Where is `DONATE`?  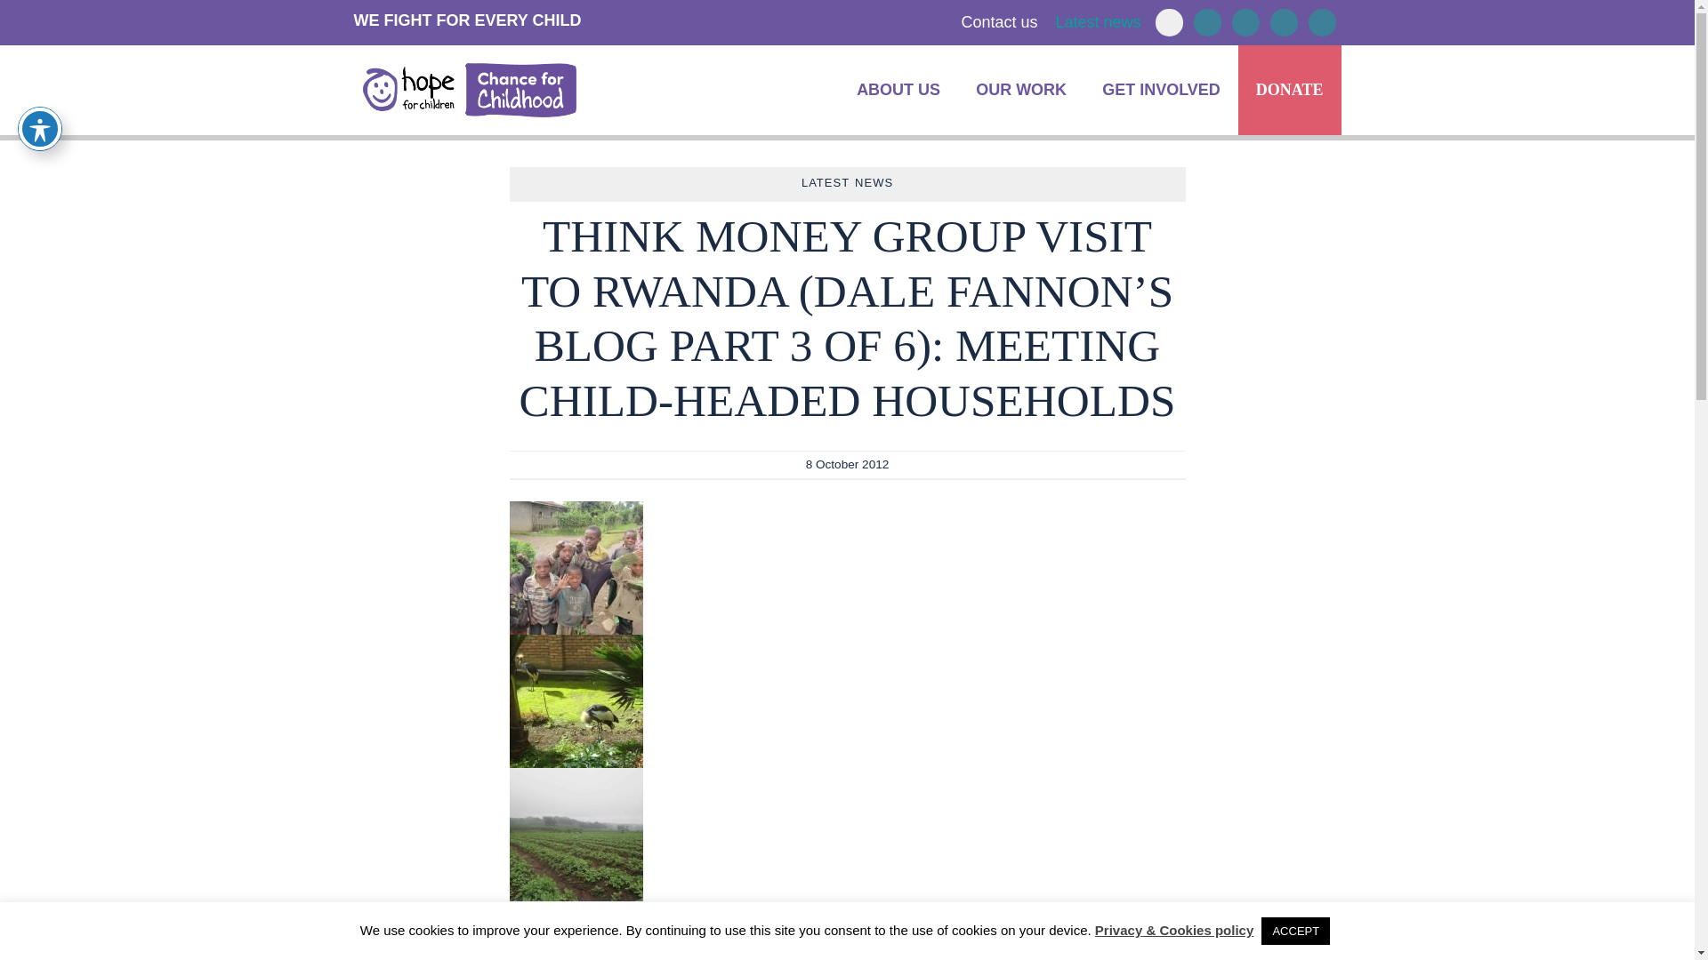
DONATE is located at coordinates (1290, 90).